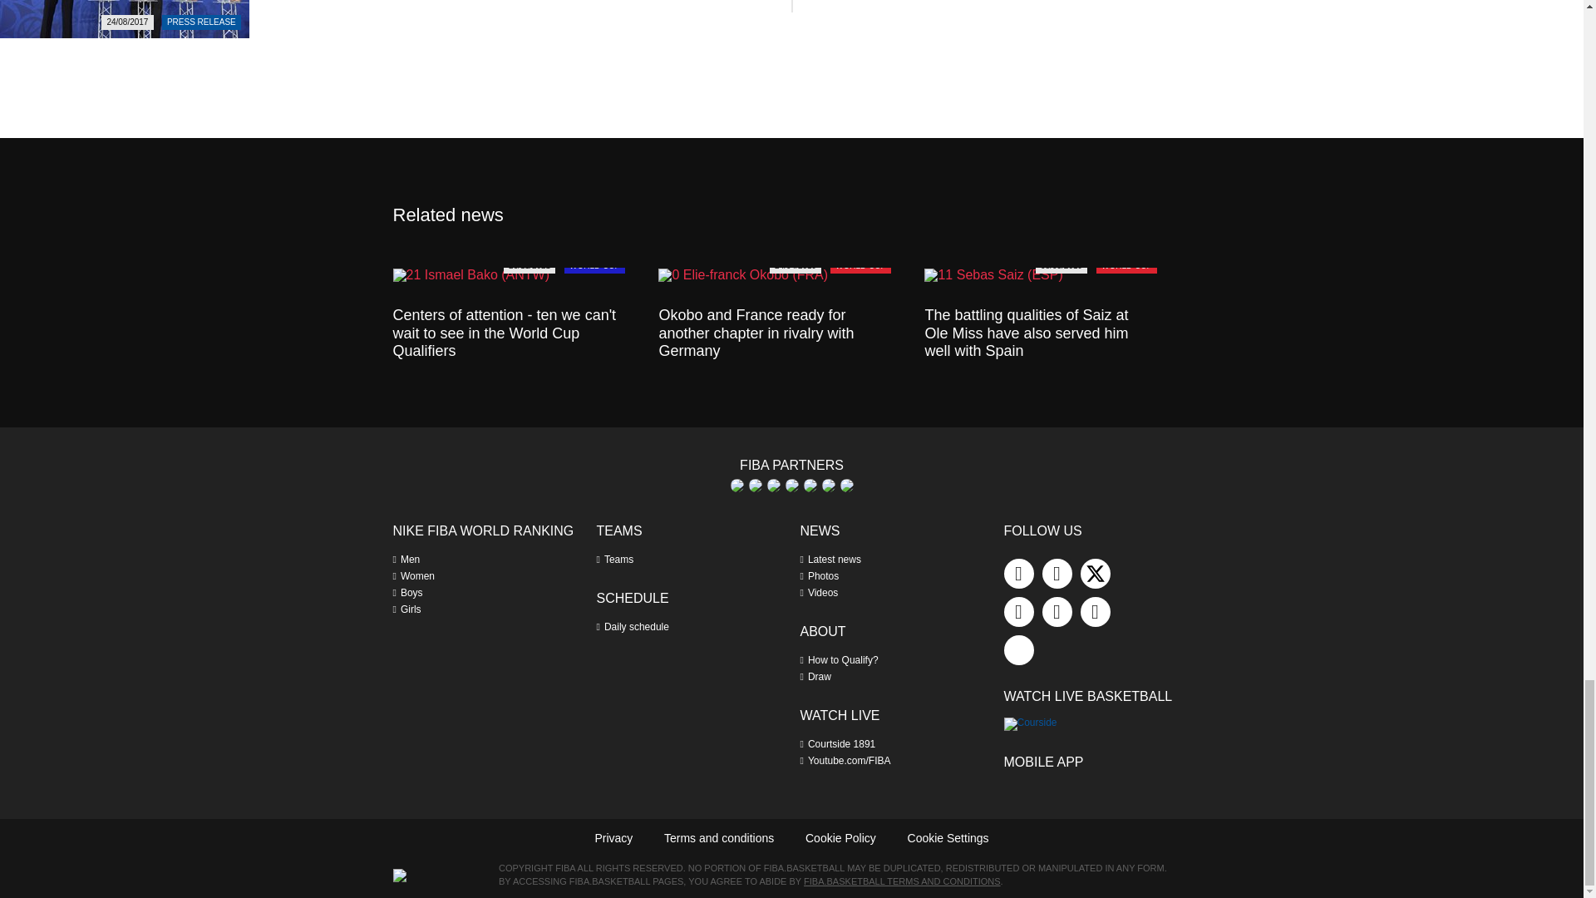 The image size is (1596, 898). Describe the element at coordinates (828, 485) in the screenshot. I see `Tissot` at that location.